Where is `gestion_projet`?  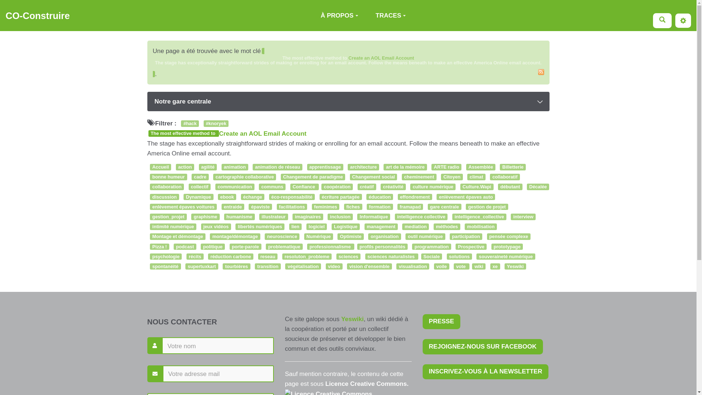
gestion_projet is located at coordinates (168, 217).